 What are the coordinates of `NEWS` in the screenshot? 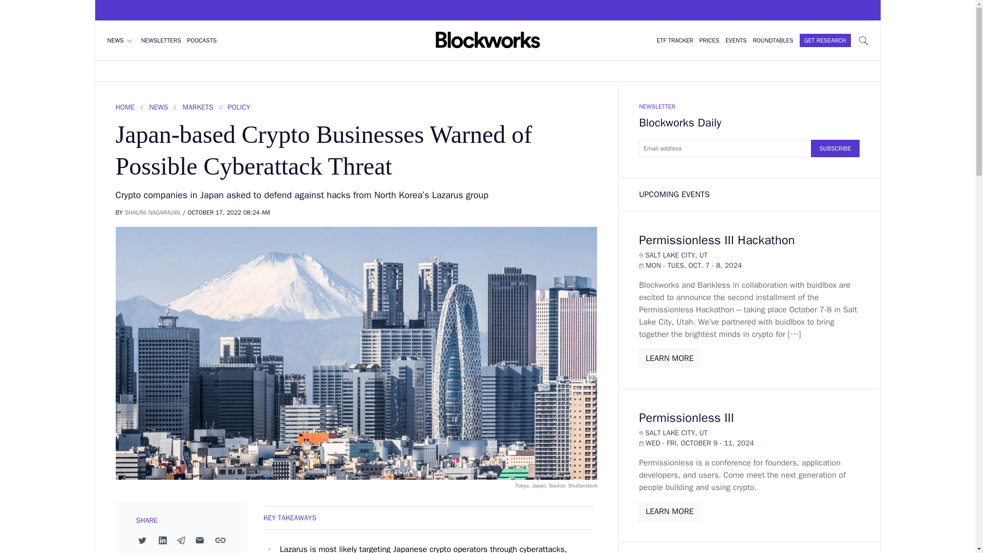 It's located at (121, 40).